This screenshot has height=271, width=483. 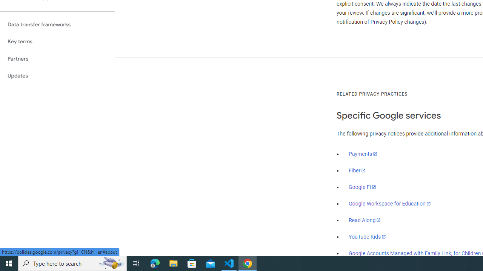 What do you see at coordinates (357, 171) in the screenshot?
I see `Fiber` at bounding box center [357, 171].